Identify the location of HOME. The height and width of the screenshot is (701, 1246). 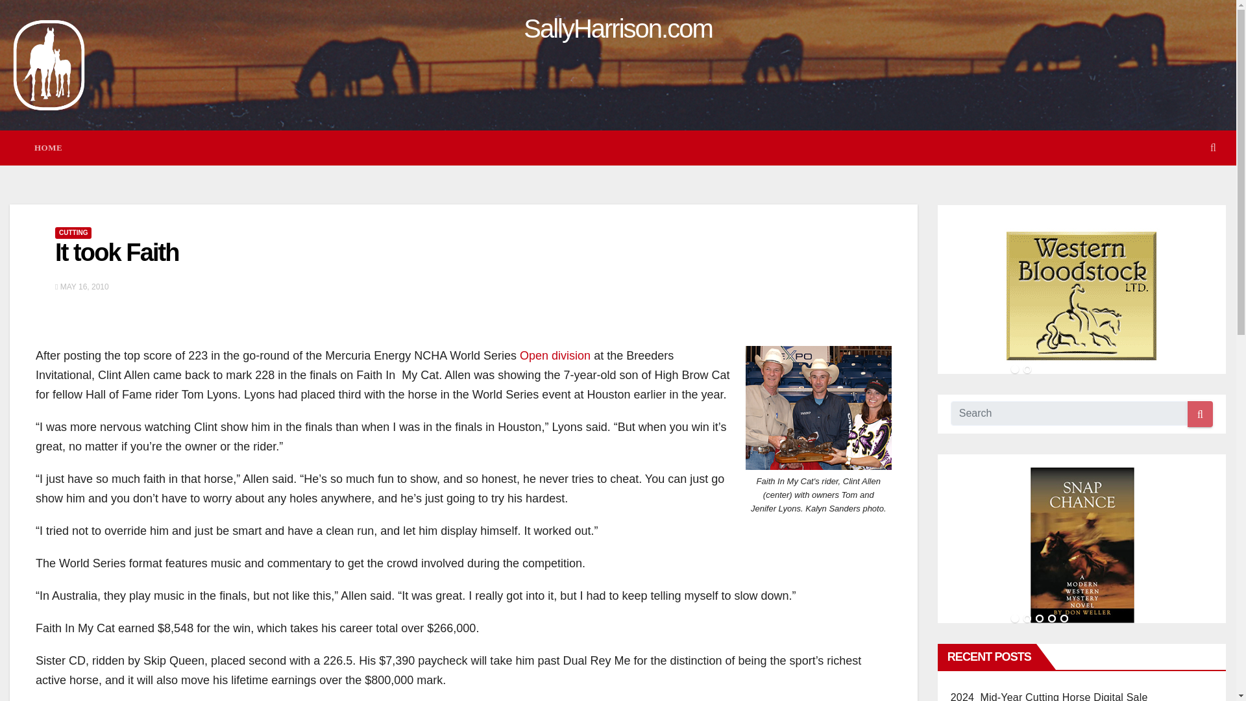
(48, 148).